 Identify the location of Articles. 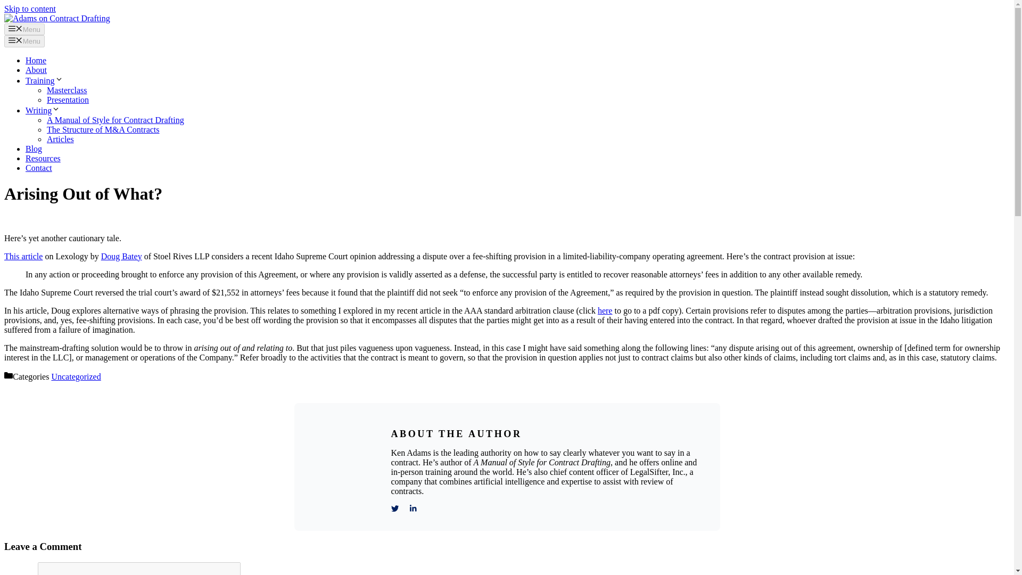
(60, 139).